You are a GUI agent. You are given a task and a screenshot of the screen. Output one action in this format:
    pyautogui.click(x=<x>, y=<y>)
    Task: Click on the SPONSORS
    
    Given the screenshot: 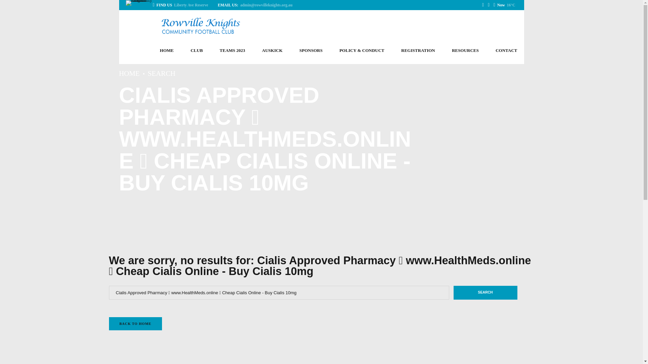 What is the action you would take?
    pyautogui.click(x=311, y=51)
    